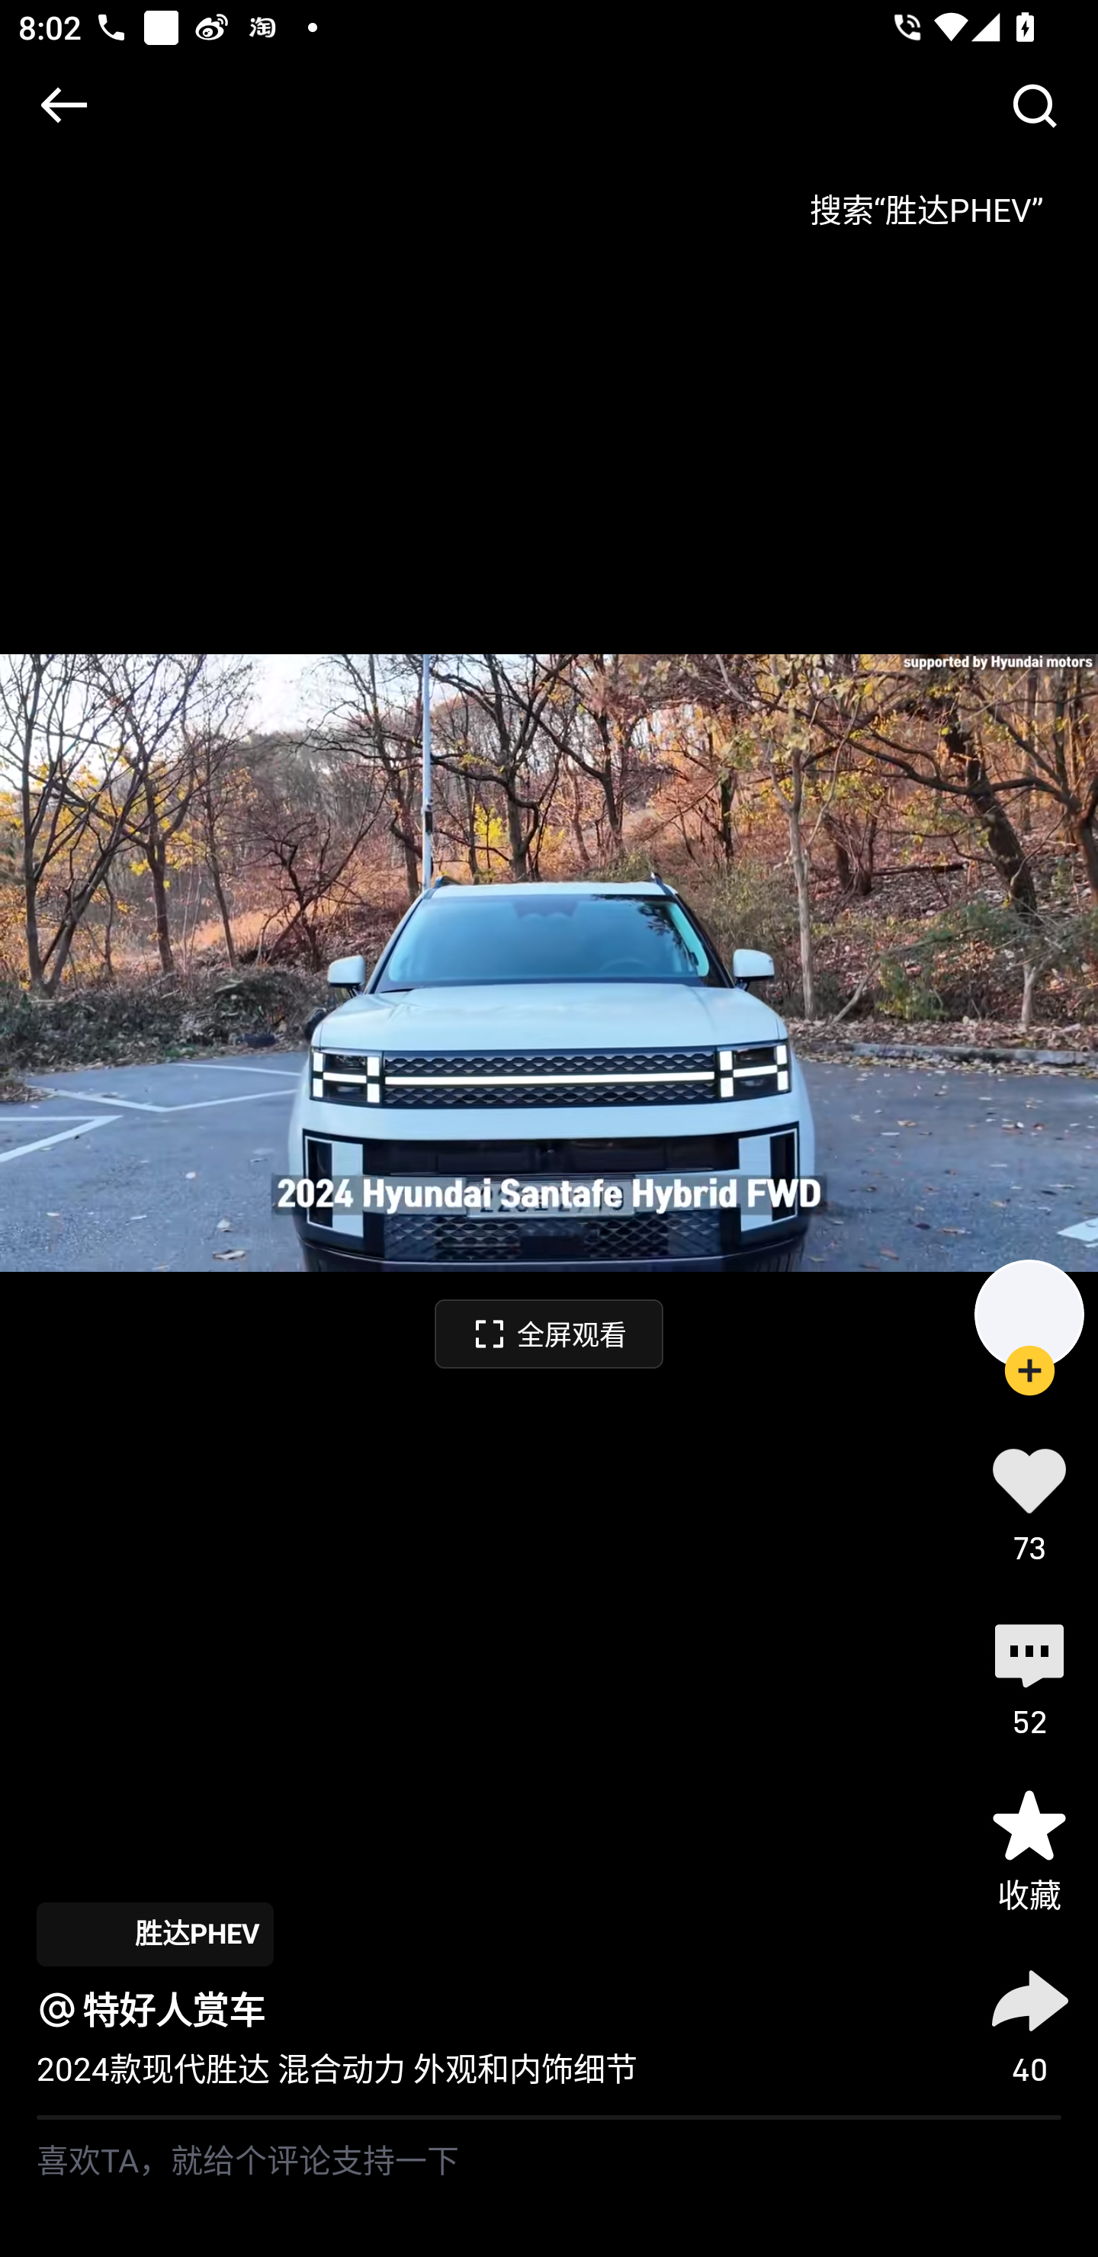 This screenshot has width=1098, height=2257. What do you see at coordinates (549, 2188) in the screenshot?
I see `喜欢TA，就给个评论支持一下` at bounding box center [549, 2188].